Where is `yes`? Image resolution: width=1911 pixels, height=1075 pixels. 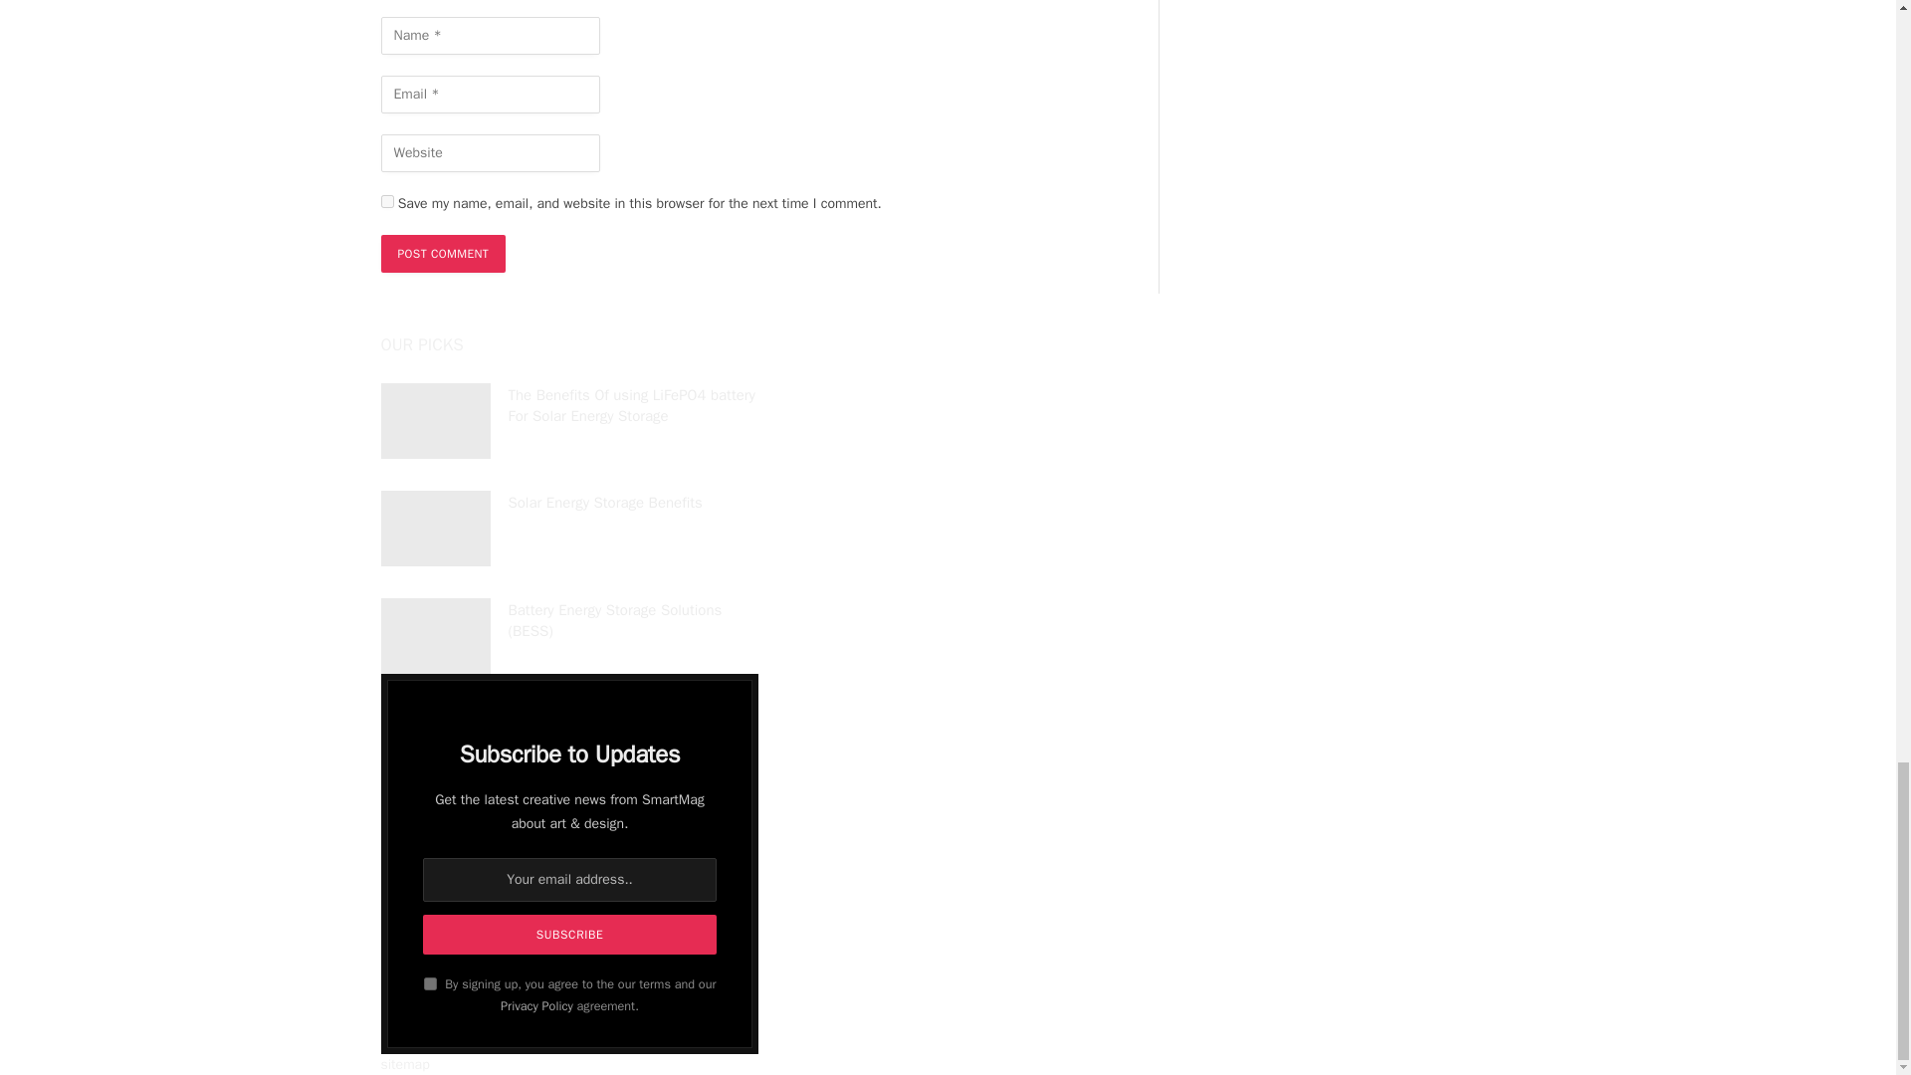
yes is located at coordinates (386, 201).